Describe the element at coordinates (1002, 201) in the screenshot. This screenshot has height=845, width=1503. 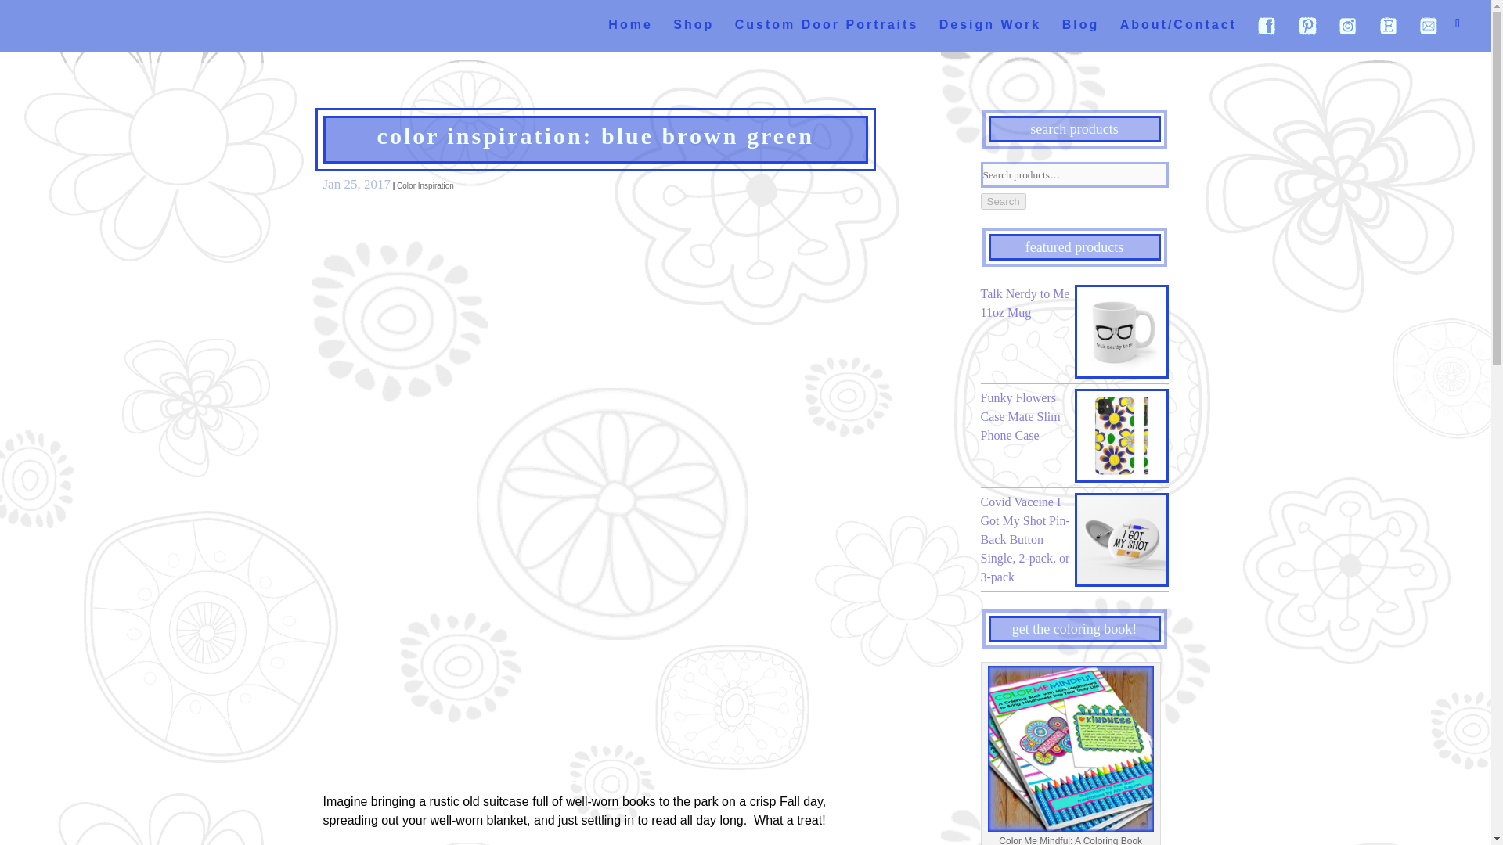
I see `Search` at that location.